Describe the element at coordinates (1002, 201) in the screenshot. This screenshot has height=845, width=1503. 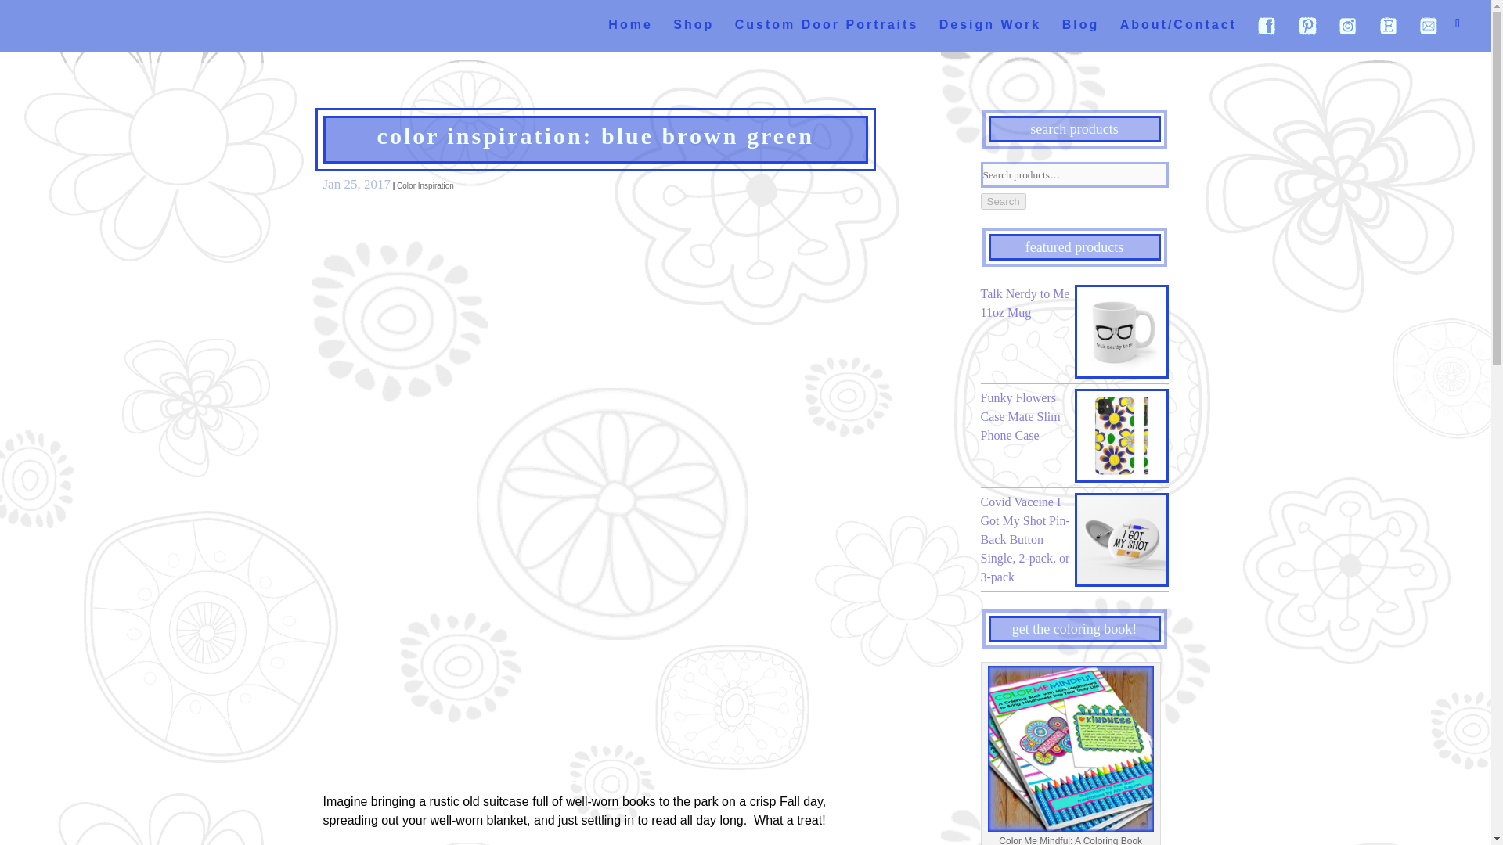
I see `Search` at that location.